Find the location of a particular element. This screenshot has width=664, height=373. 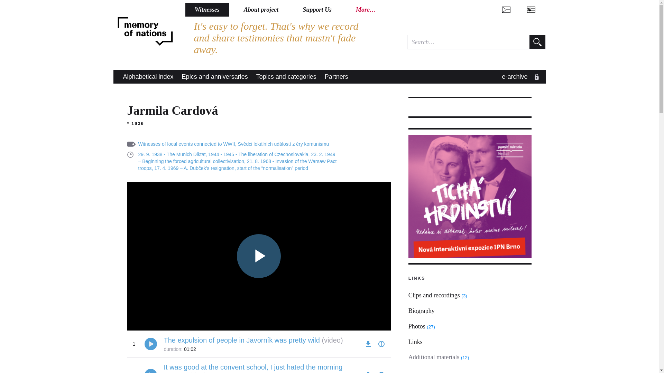

Epics and anniversaries is located at coordinates (215, 76).